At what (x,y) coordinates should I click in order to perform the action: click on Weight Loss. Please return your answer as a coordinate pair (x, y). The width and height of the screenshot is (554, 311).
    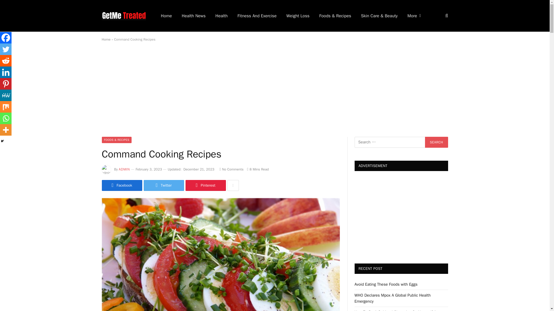
    Looking at the image, I should click on (298, 16).